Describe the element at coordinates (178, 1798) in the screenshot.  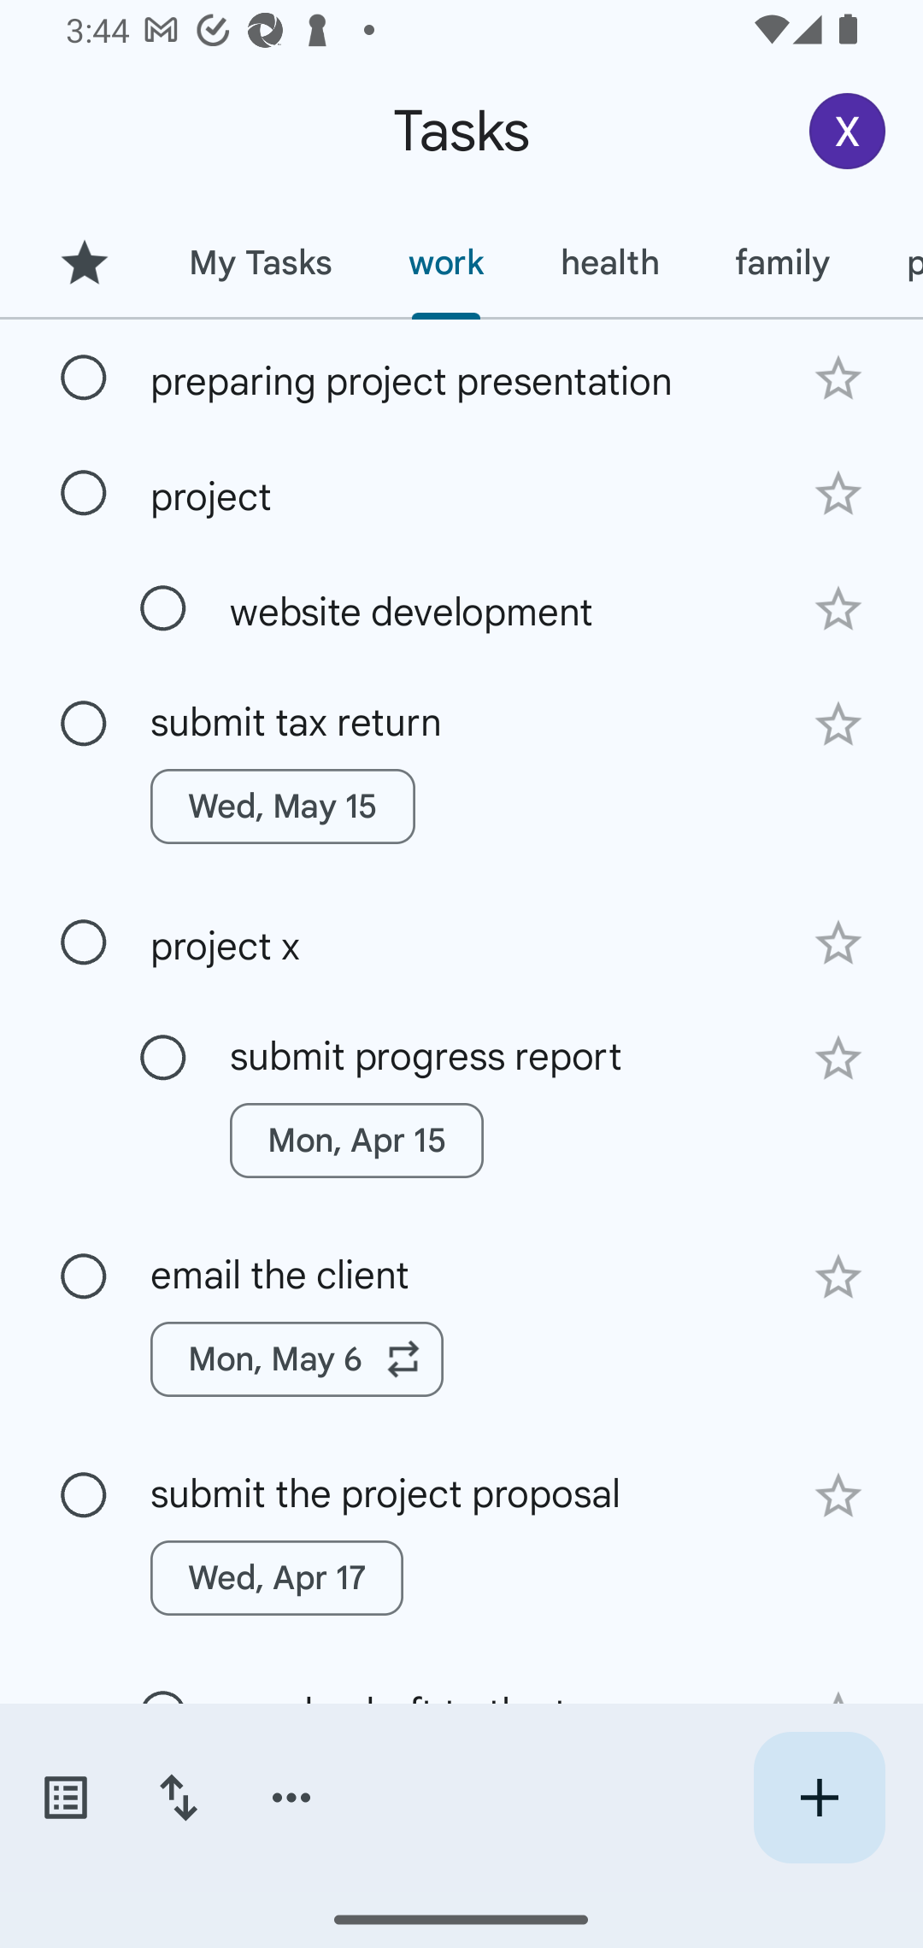
I see `Change sort order` at that location.